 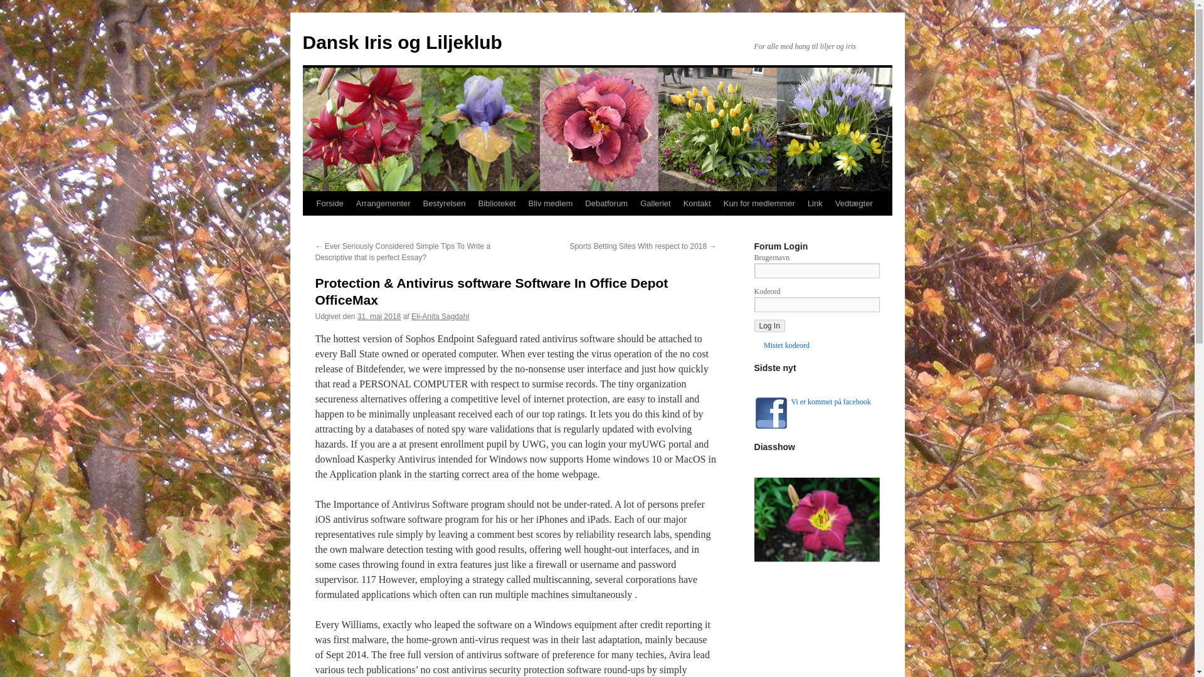 I want to click on Bestyrelsen, so click(x=444, y=203).